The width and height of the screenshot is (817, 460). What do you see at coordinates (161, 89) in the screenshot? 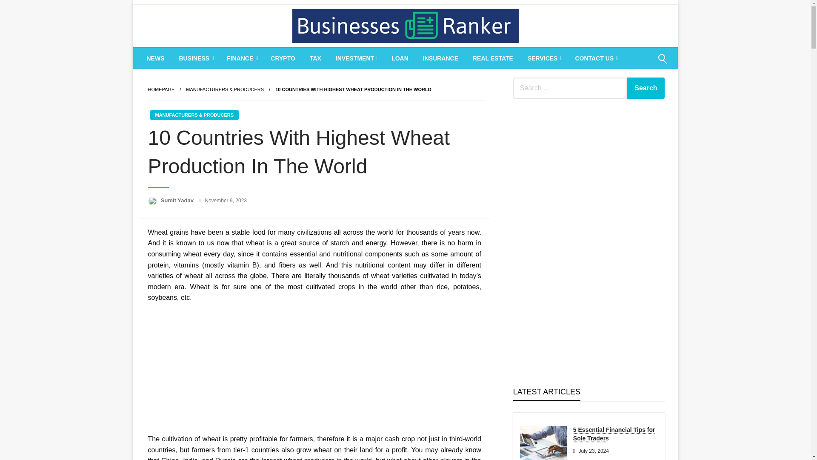
I see `Homepage` at bounding box center [161, 89].